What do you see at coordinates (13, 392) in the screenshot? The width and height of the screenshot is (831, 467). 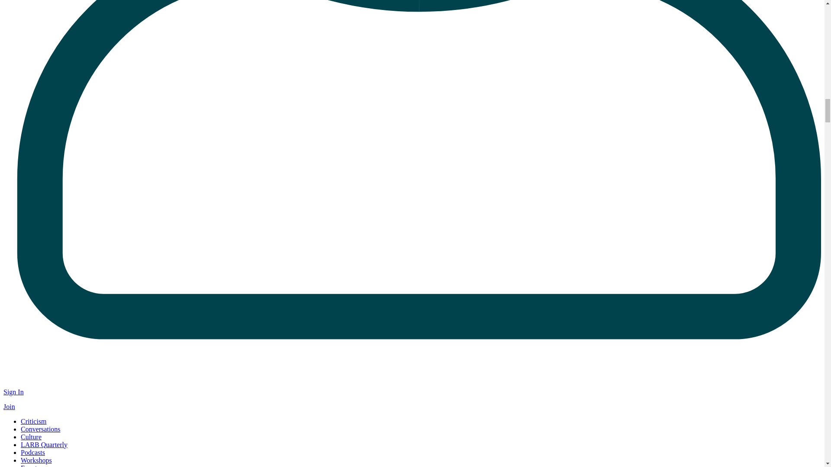 I see `Sign In` at bounding box center [13, 392].